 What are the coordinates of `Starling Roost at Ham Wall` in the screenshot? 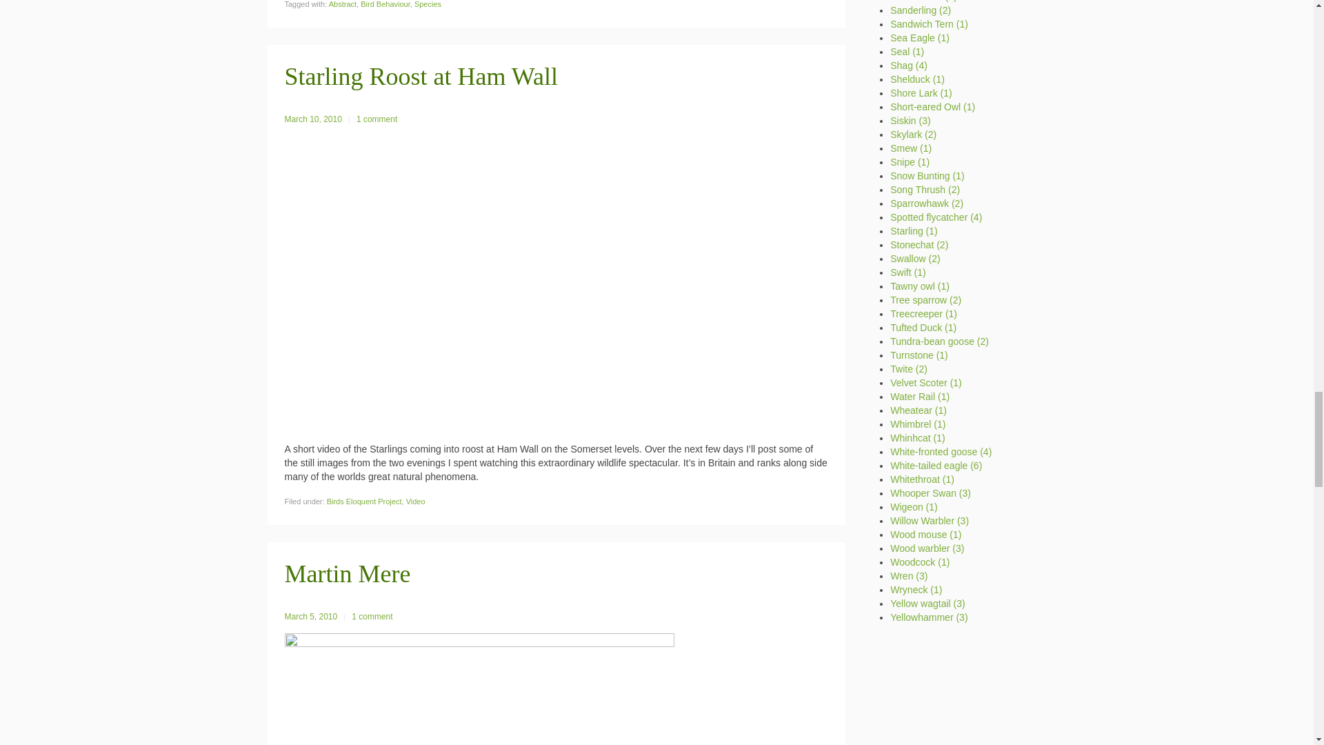 It's located at (421, 76).